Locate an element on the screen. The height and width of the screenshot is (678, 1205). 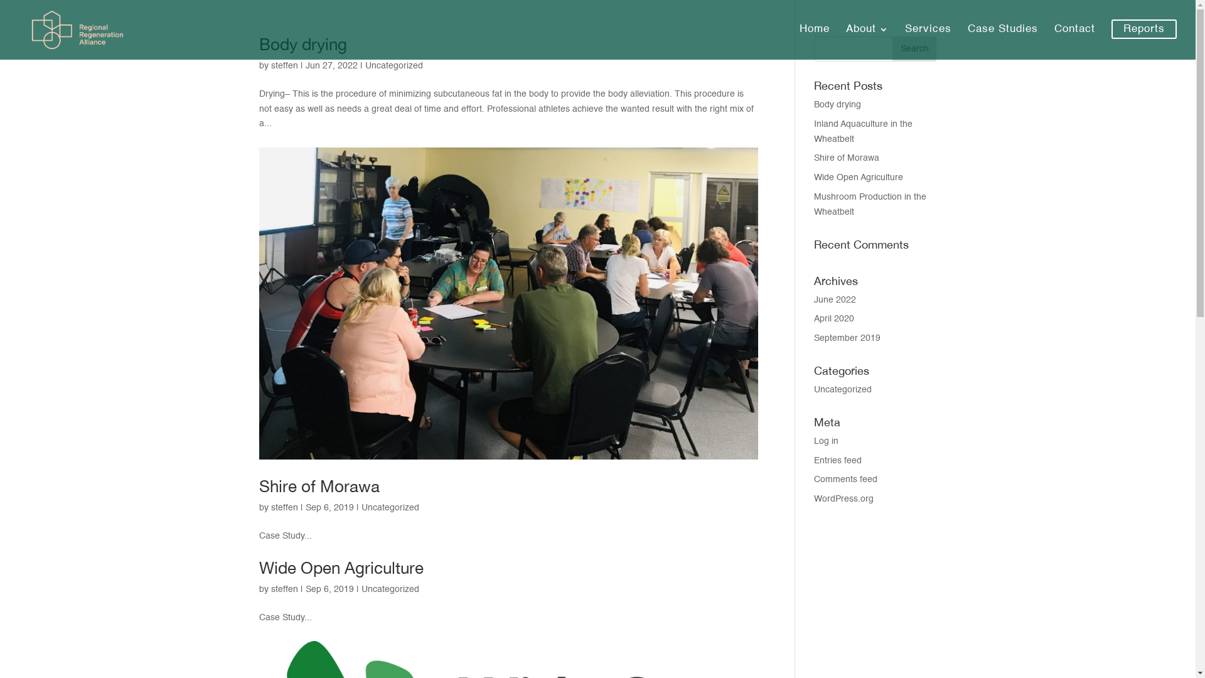
Search is located at coordinates (914, 49).